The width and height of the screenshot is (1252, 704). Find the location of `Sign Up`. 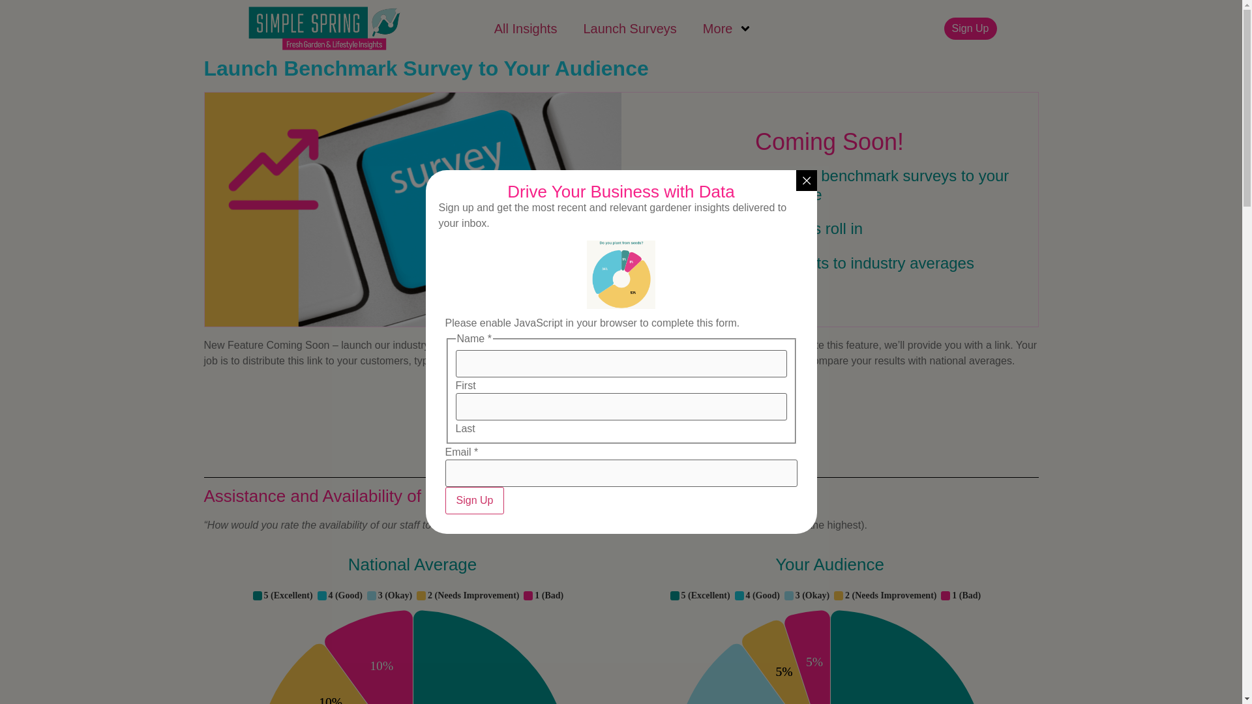

Sign Up is located at coordinates (970, 29).